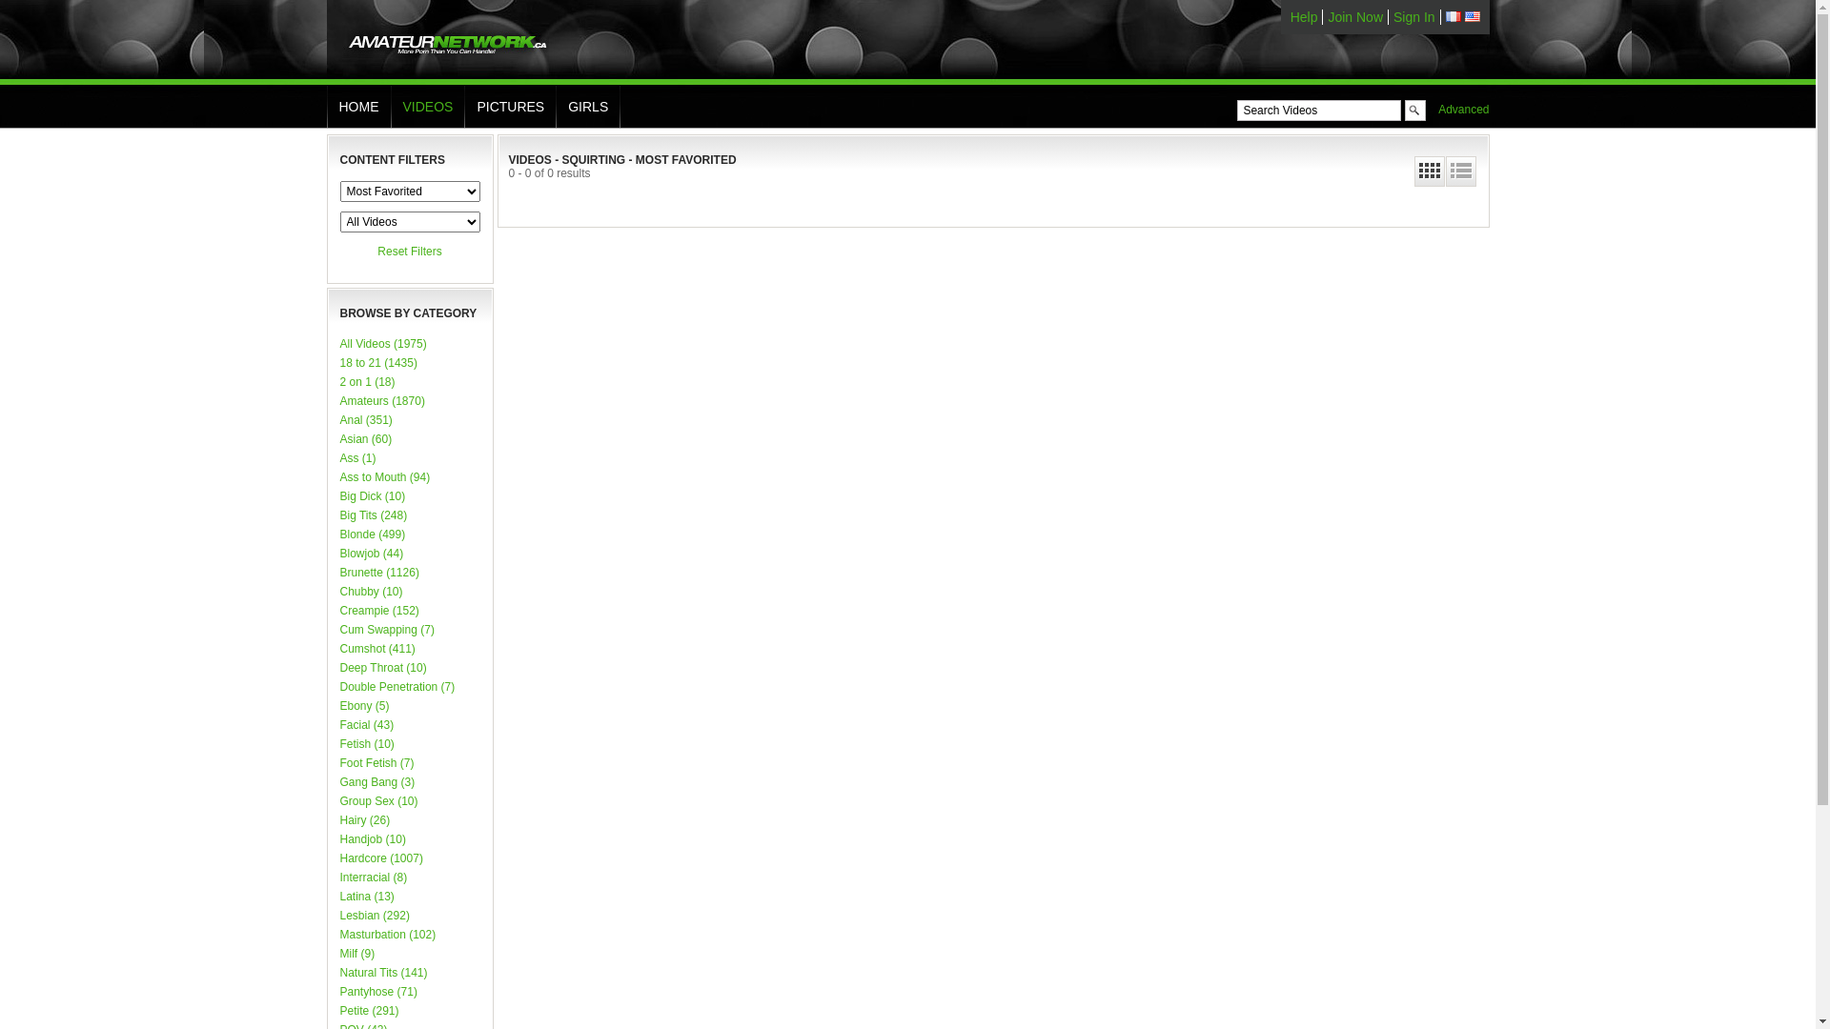 The width and height of the screenshot is (1830, 1029). I want to click on HOME, so click(359, 107).